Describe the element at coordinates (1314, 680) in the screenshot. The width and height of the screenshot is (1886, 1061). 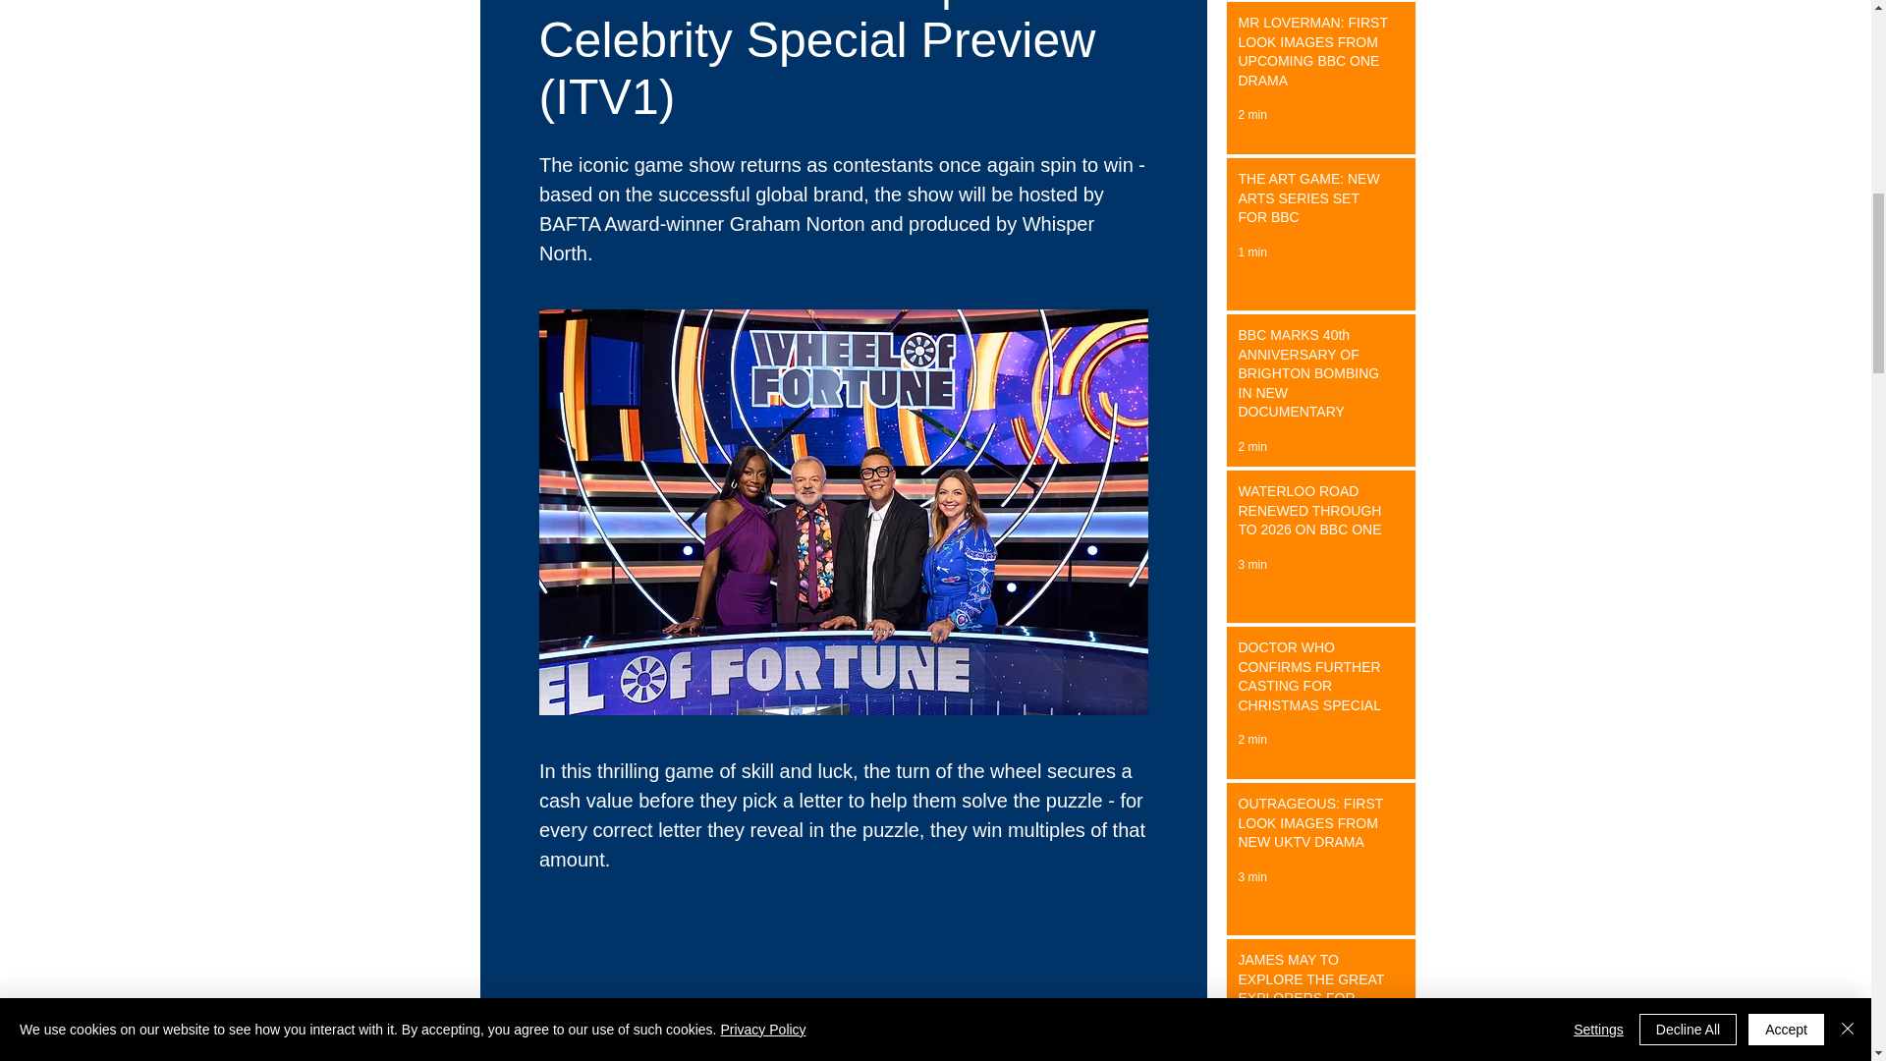
I see `DOCTOR WHO CONFIRMS FURTHER CASTING FOR CHRISTMAS SPECIAL` at that location.